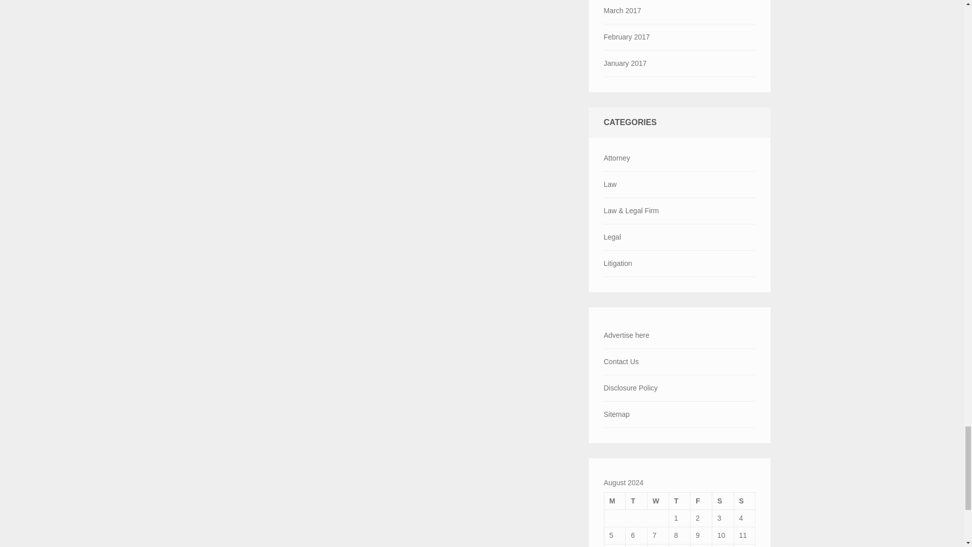  I want to click on Wednesday, so click(658, 500).